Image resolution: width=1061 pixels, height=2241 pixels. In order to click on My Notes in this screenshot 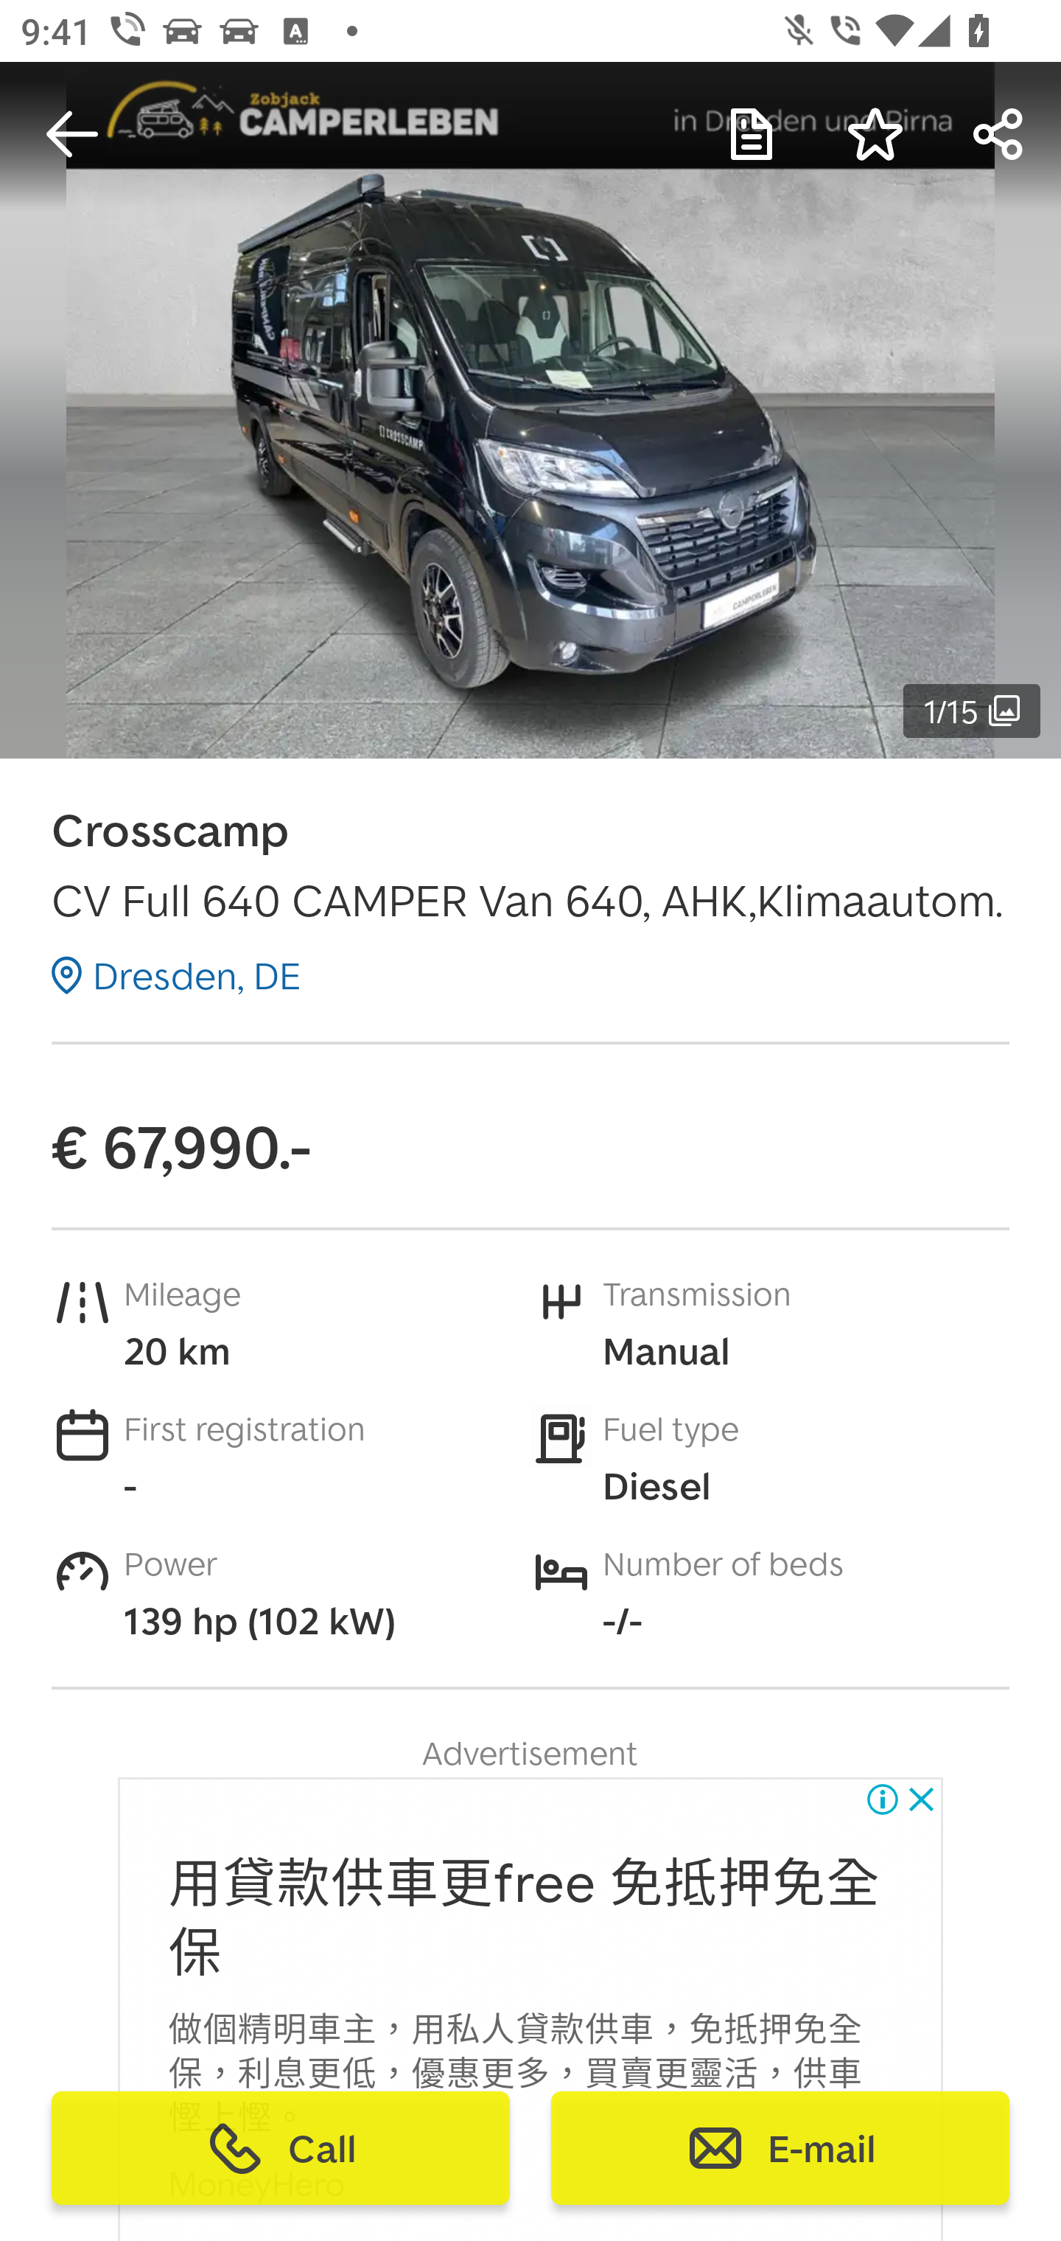, I will do `click(752, 134)`.